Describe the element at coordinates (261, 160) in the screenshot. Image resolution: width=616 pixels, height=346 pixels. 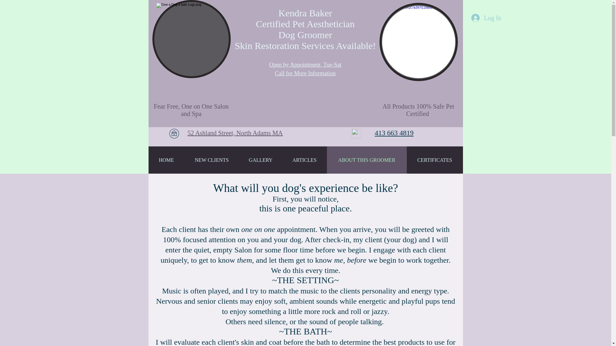
I see `GALLERY` at that location.